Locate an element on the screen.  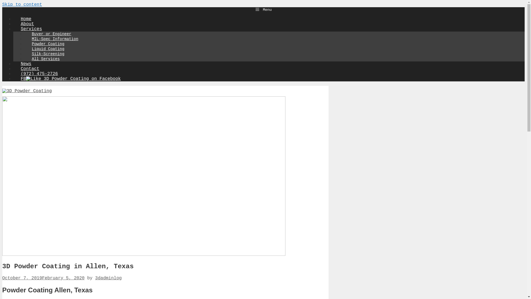
Silk-Screening is located at coordinates (48, 54).